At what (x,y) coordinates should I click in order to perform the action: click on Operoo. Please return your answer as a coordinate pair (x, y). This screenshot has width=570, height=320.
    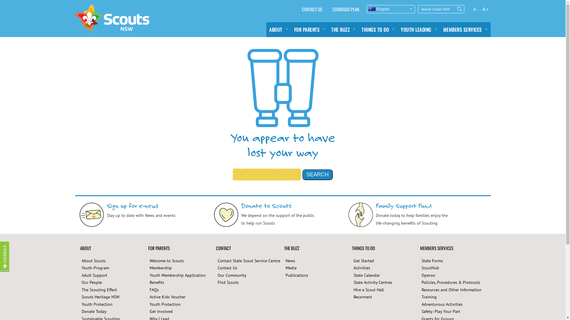
    Looking at the image, I should click on (428, 275).